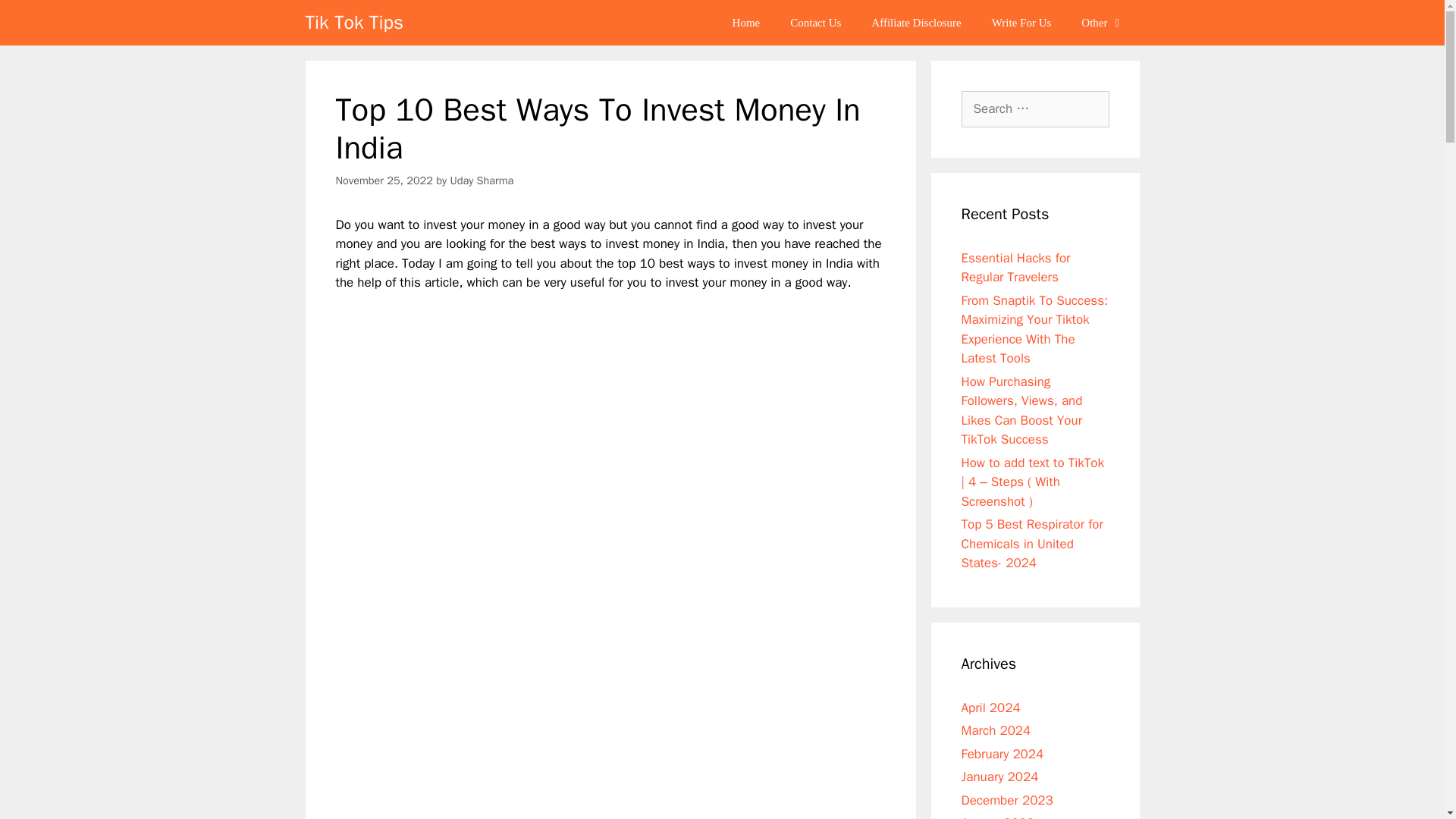  I want to click on Contact Us, so click(814, 23).